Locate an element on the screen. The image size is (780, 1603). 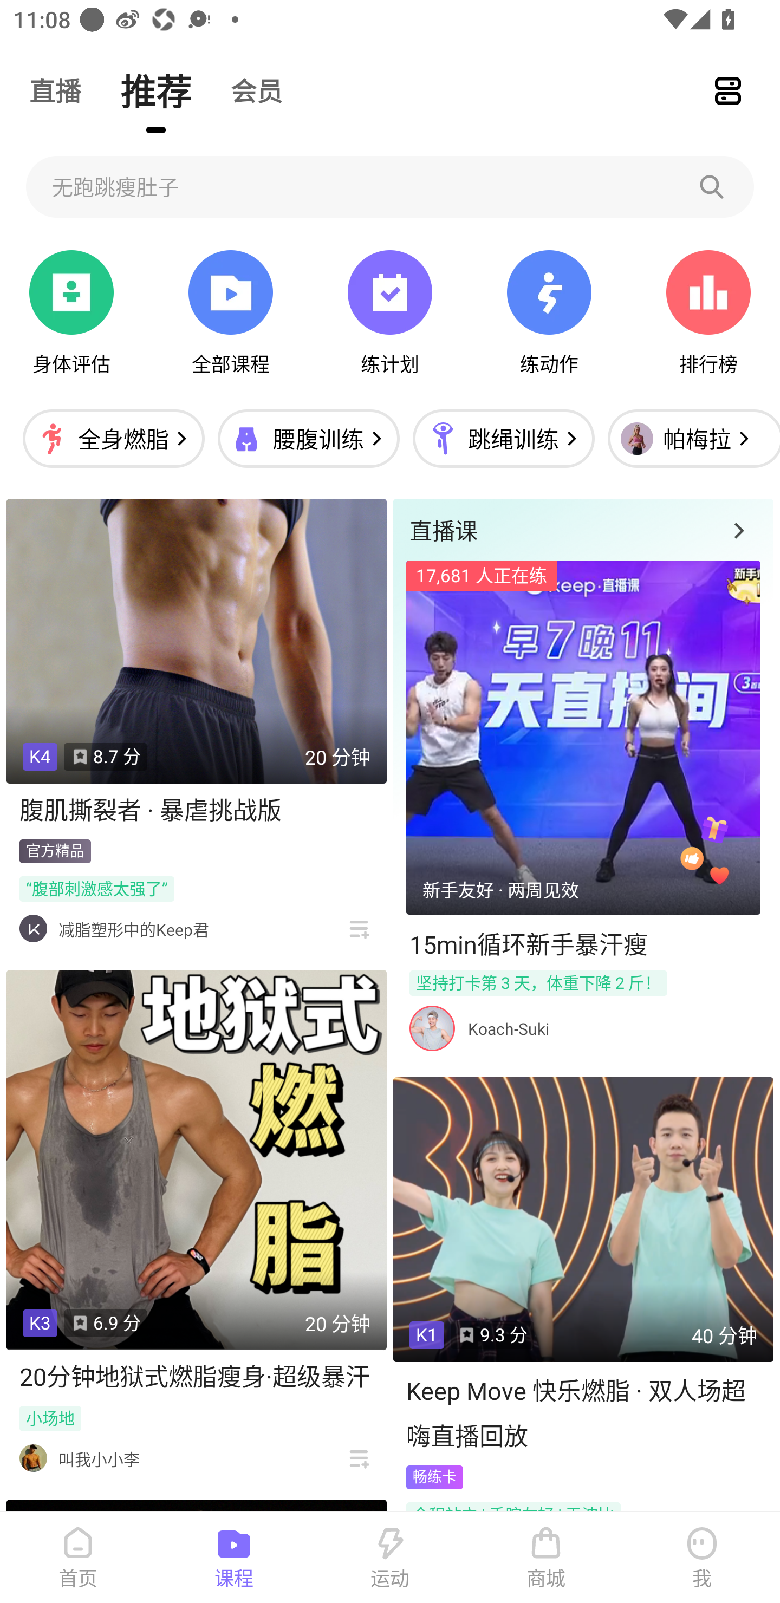
K3 6.9 分 20 分钟 20分钟地狱式燃脂瘦身·超级暴汗 小场地 叫我小小李 is located at coordinates (196, 1224).